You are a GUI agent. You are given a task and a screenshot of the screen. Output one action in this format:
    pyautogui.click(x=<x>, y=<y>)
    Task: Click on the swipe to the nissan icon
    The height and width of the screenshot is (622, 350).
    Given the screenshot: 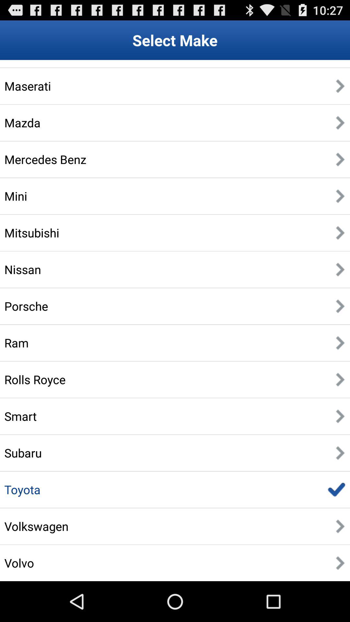 What is the action you would take?
    pyautogui.click(x=23, y=269)
    